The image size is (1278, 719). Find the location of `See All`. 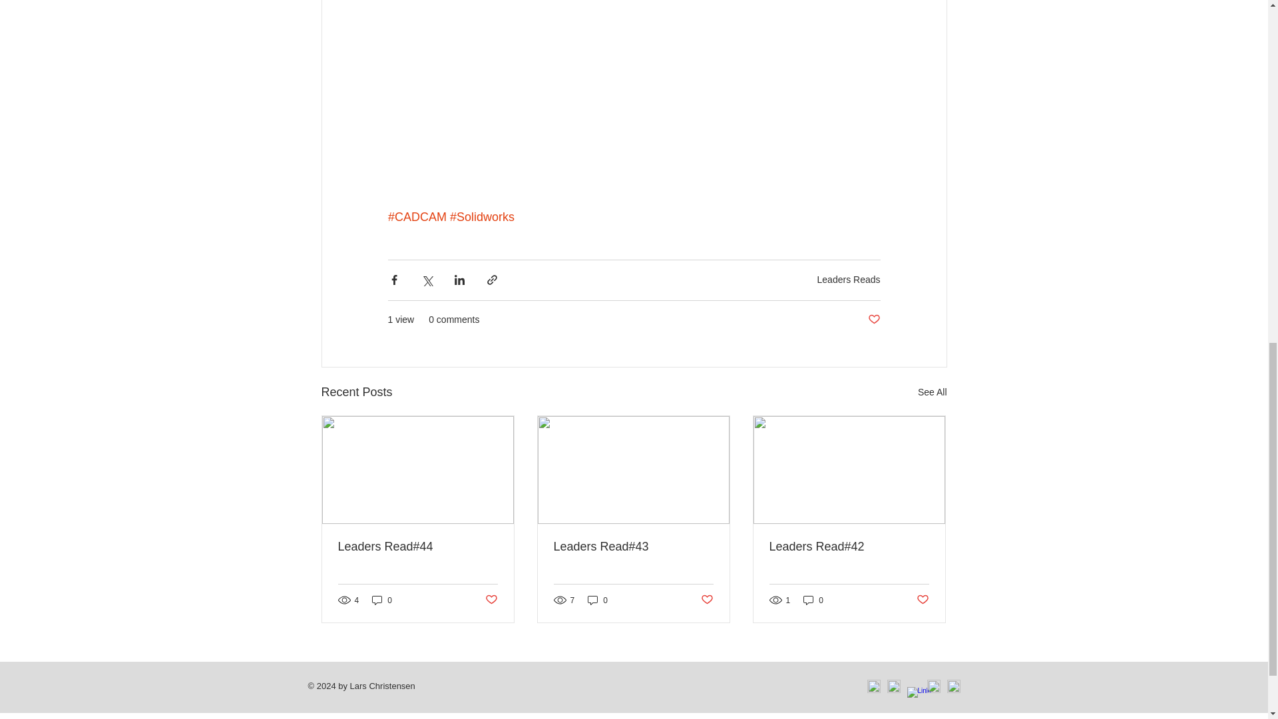

See All is located at coordinates (932, 391).